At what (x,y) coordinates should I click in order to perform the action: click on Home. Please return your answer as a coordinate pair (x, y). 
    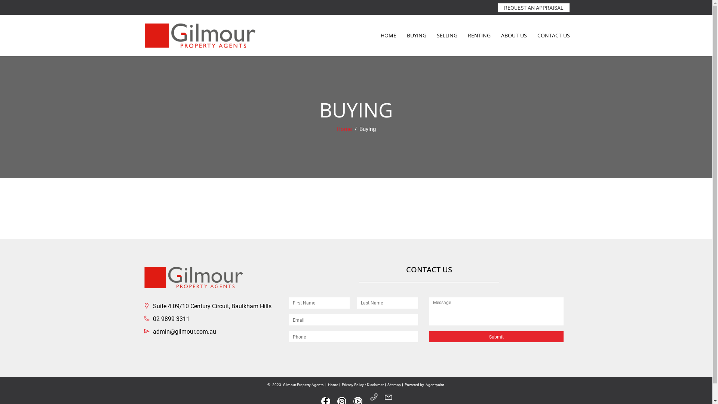
    Looking at the image, I should click on (333, 385).